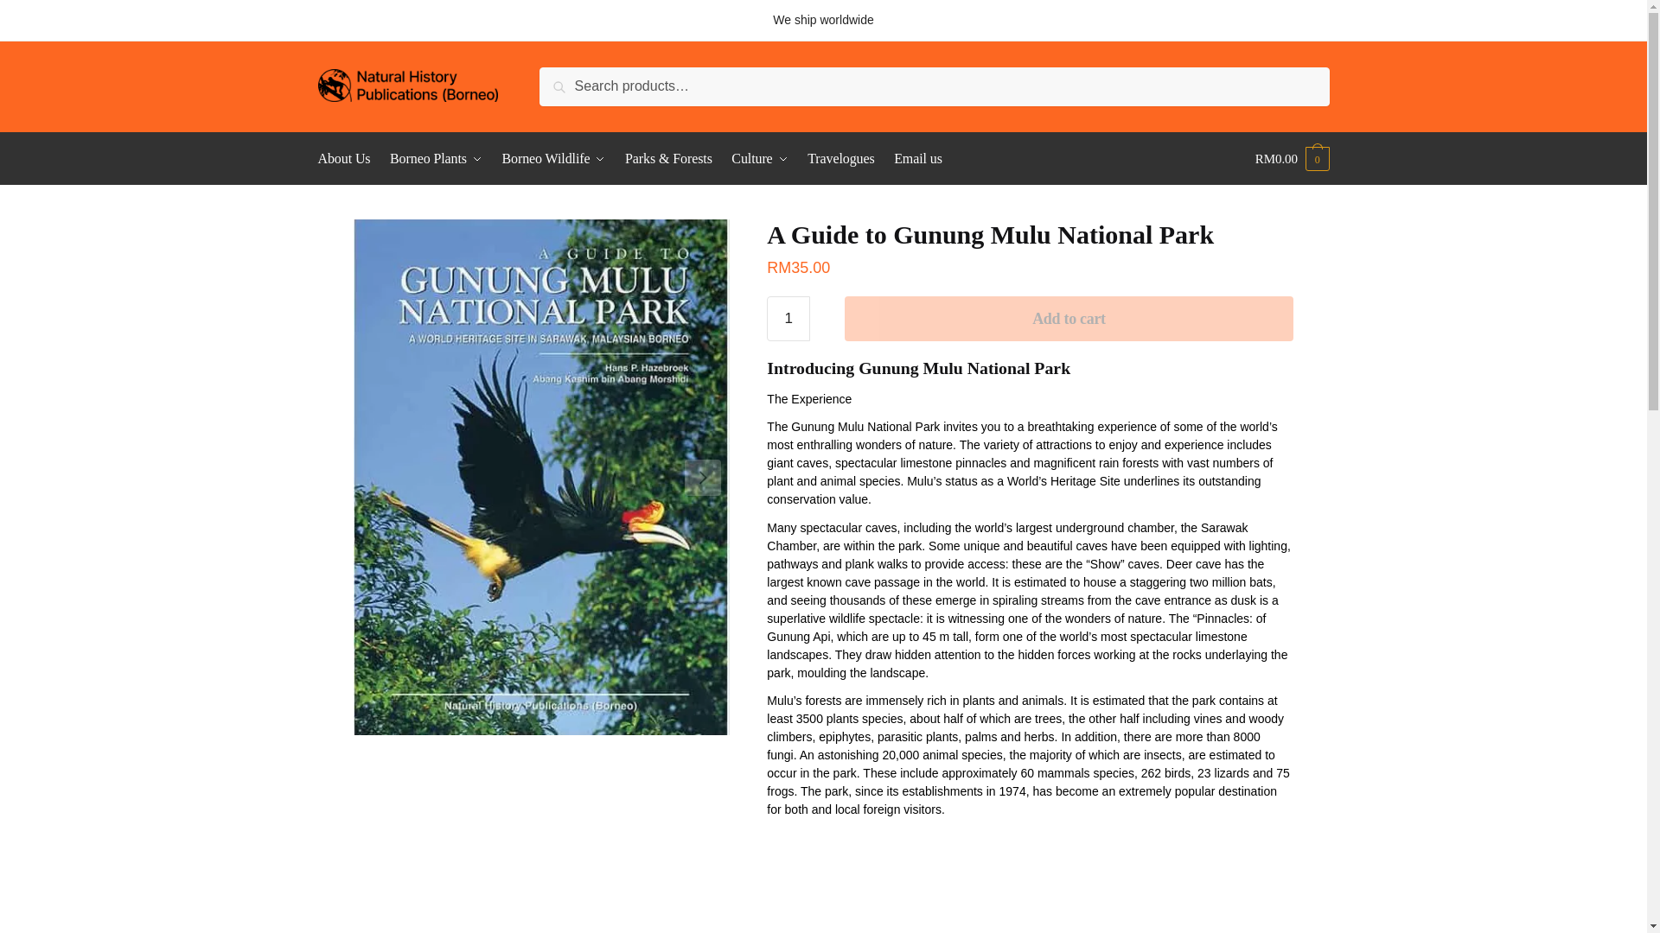  Describe the element at coordinates (840, 159) in the screenshot. I see `Travelogues` at that location.